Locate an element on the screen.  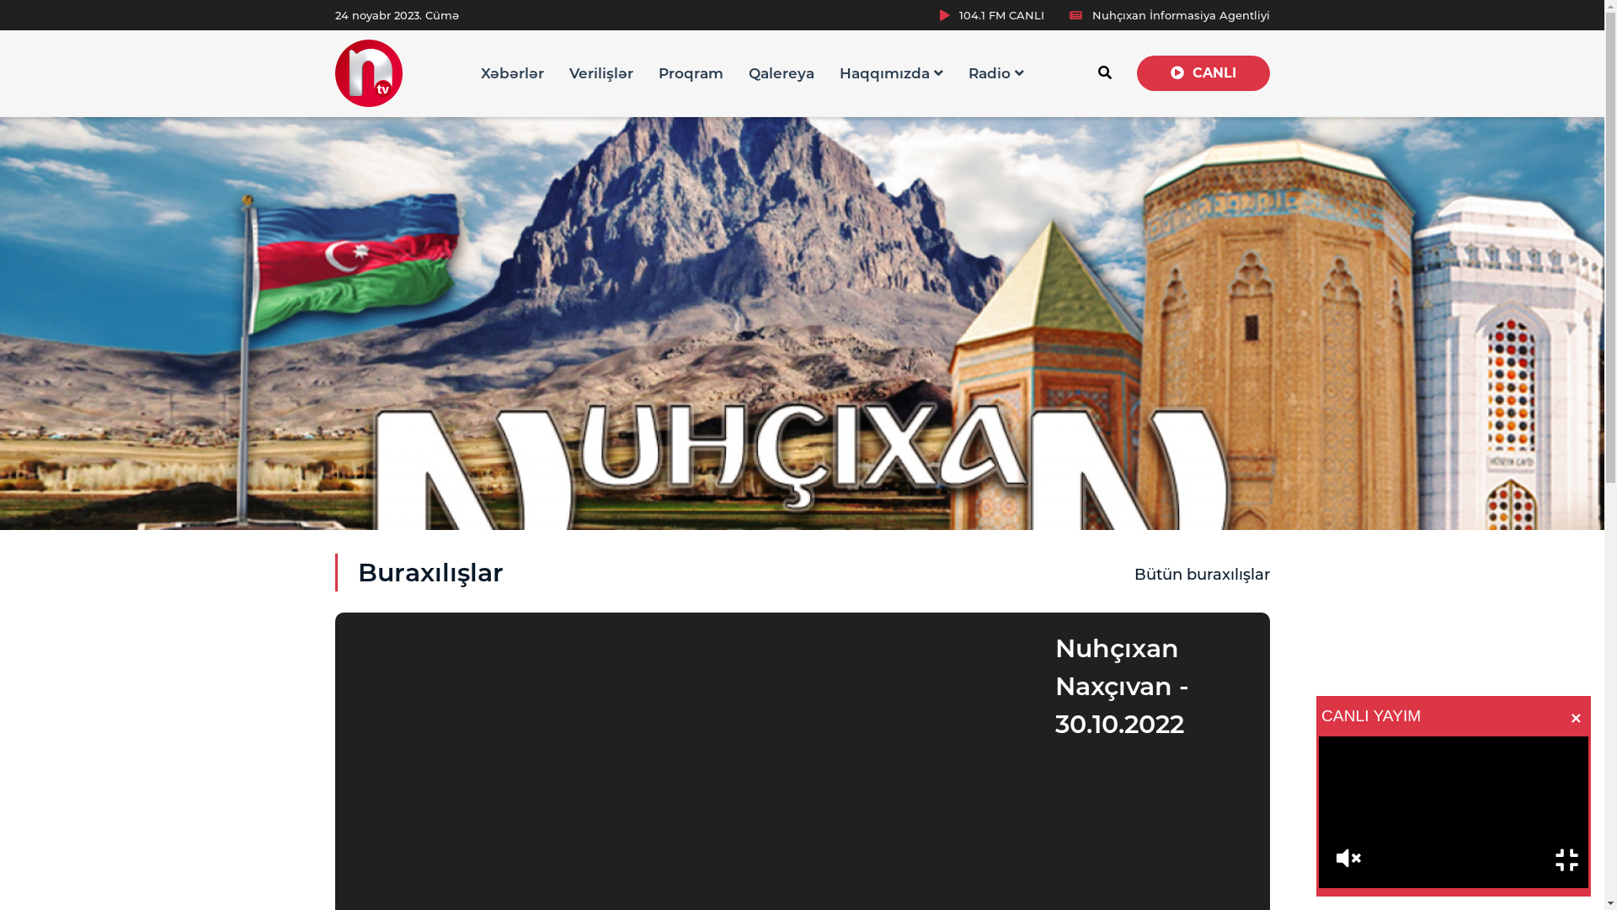
104.1 FM CANLI is located at coordinates (992, 15).